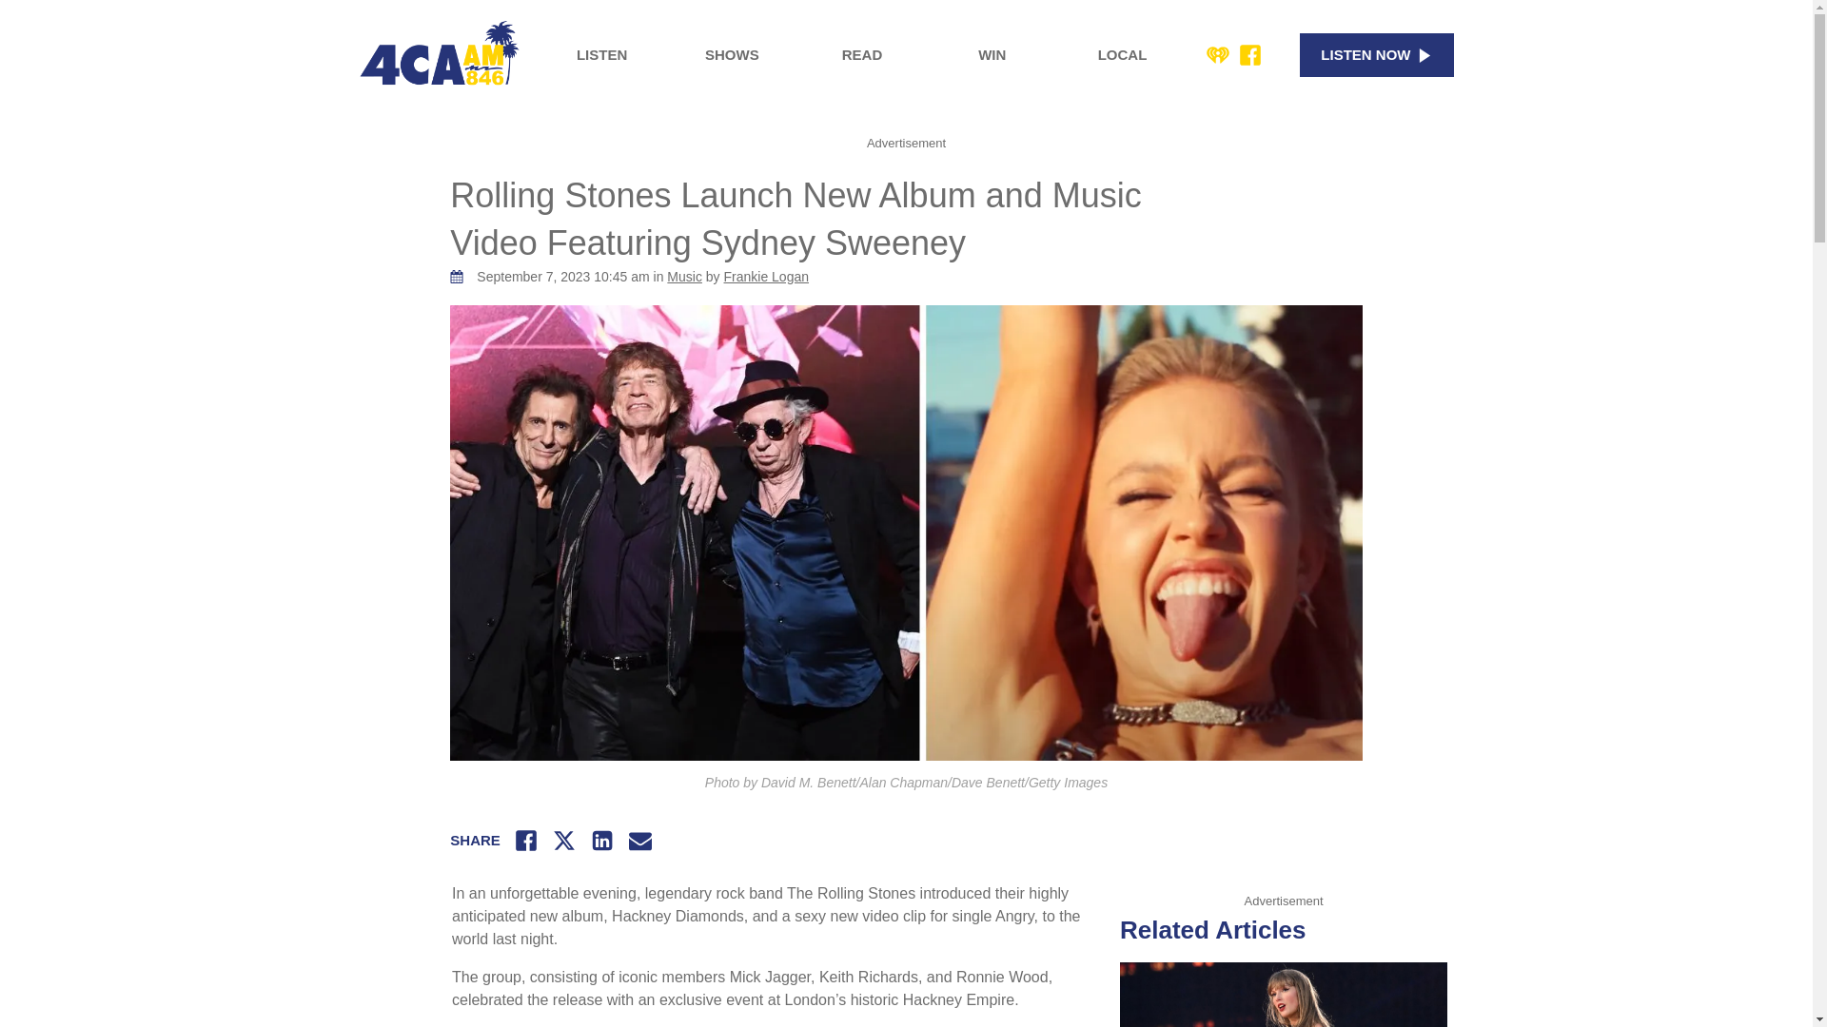 This screenshot has width=1827, height=1027. Describe the element at coordinates (992, 55) in the screenshot. I see `WIN` at that location.